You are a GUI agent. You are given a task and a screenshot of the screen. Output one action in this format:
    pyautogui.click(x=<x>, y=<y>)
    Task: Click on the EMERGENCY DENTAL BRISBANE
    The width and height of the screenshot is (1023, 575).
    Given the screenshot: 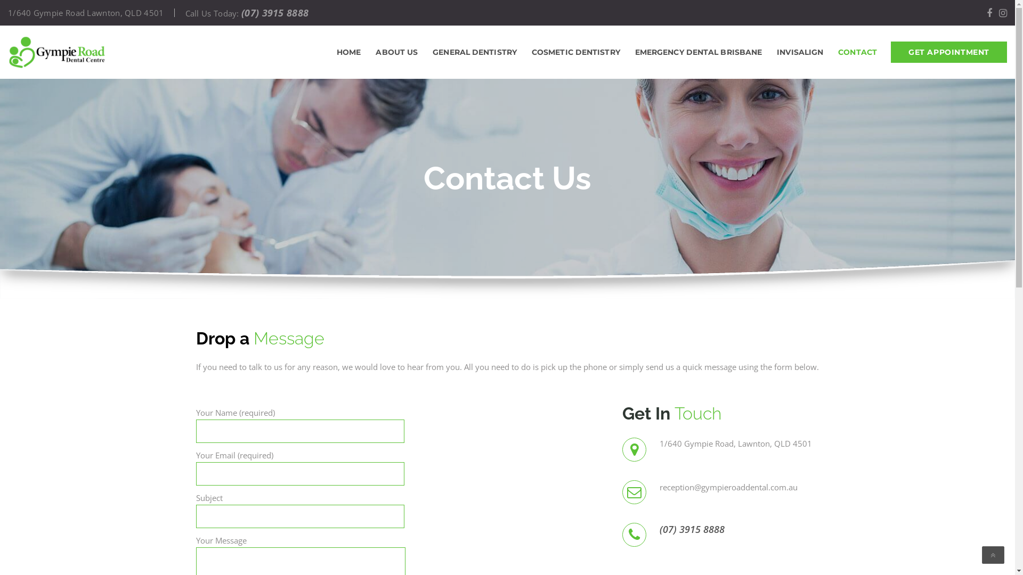 What is the action you would take?
    pyautogui.click(x=699, y=52)
    